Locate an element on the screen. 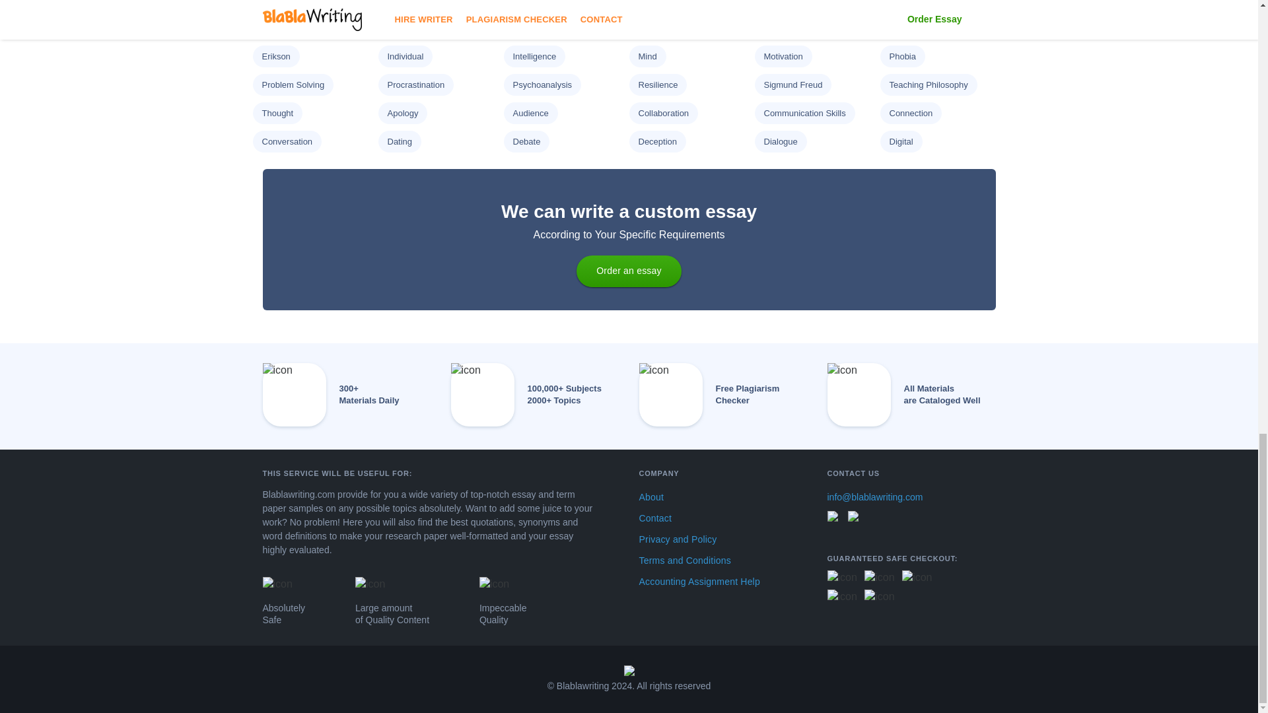  Bystander is located at coordinates (281, 28).